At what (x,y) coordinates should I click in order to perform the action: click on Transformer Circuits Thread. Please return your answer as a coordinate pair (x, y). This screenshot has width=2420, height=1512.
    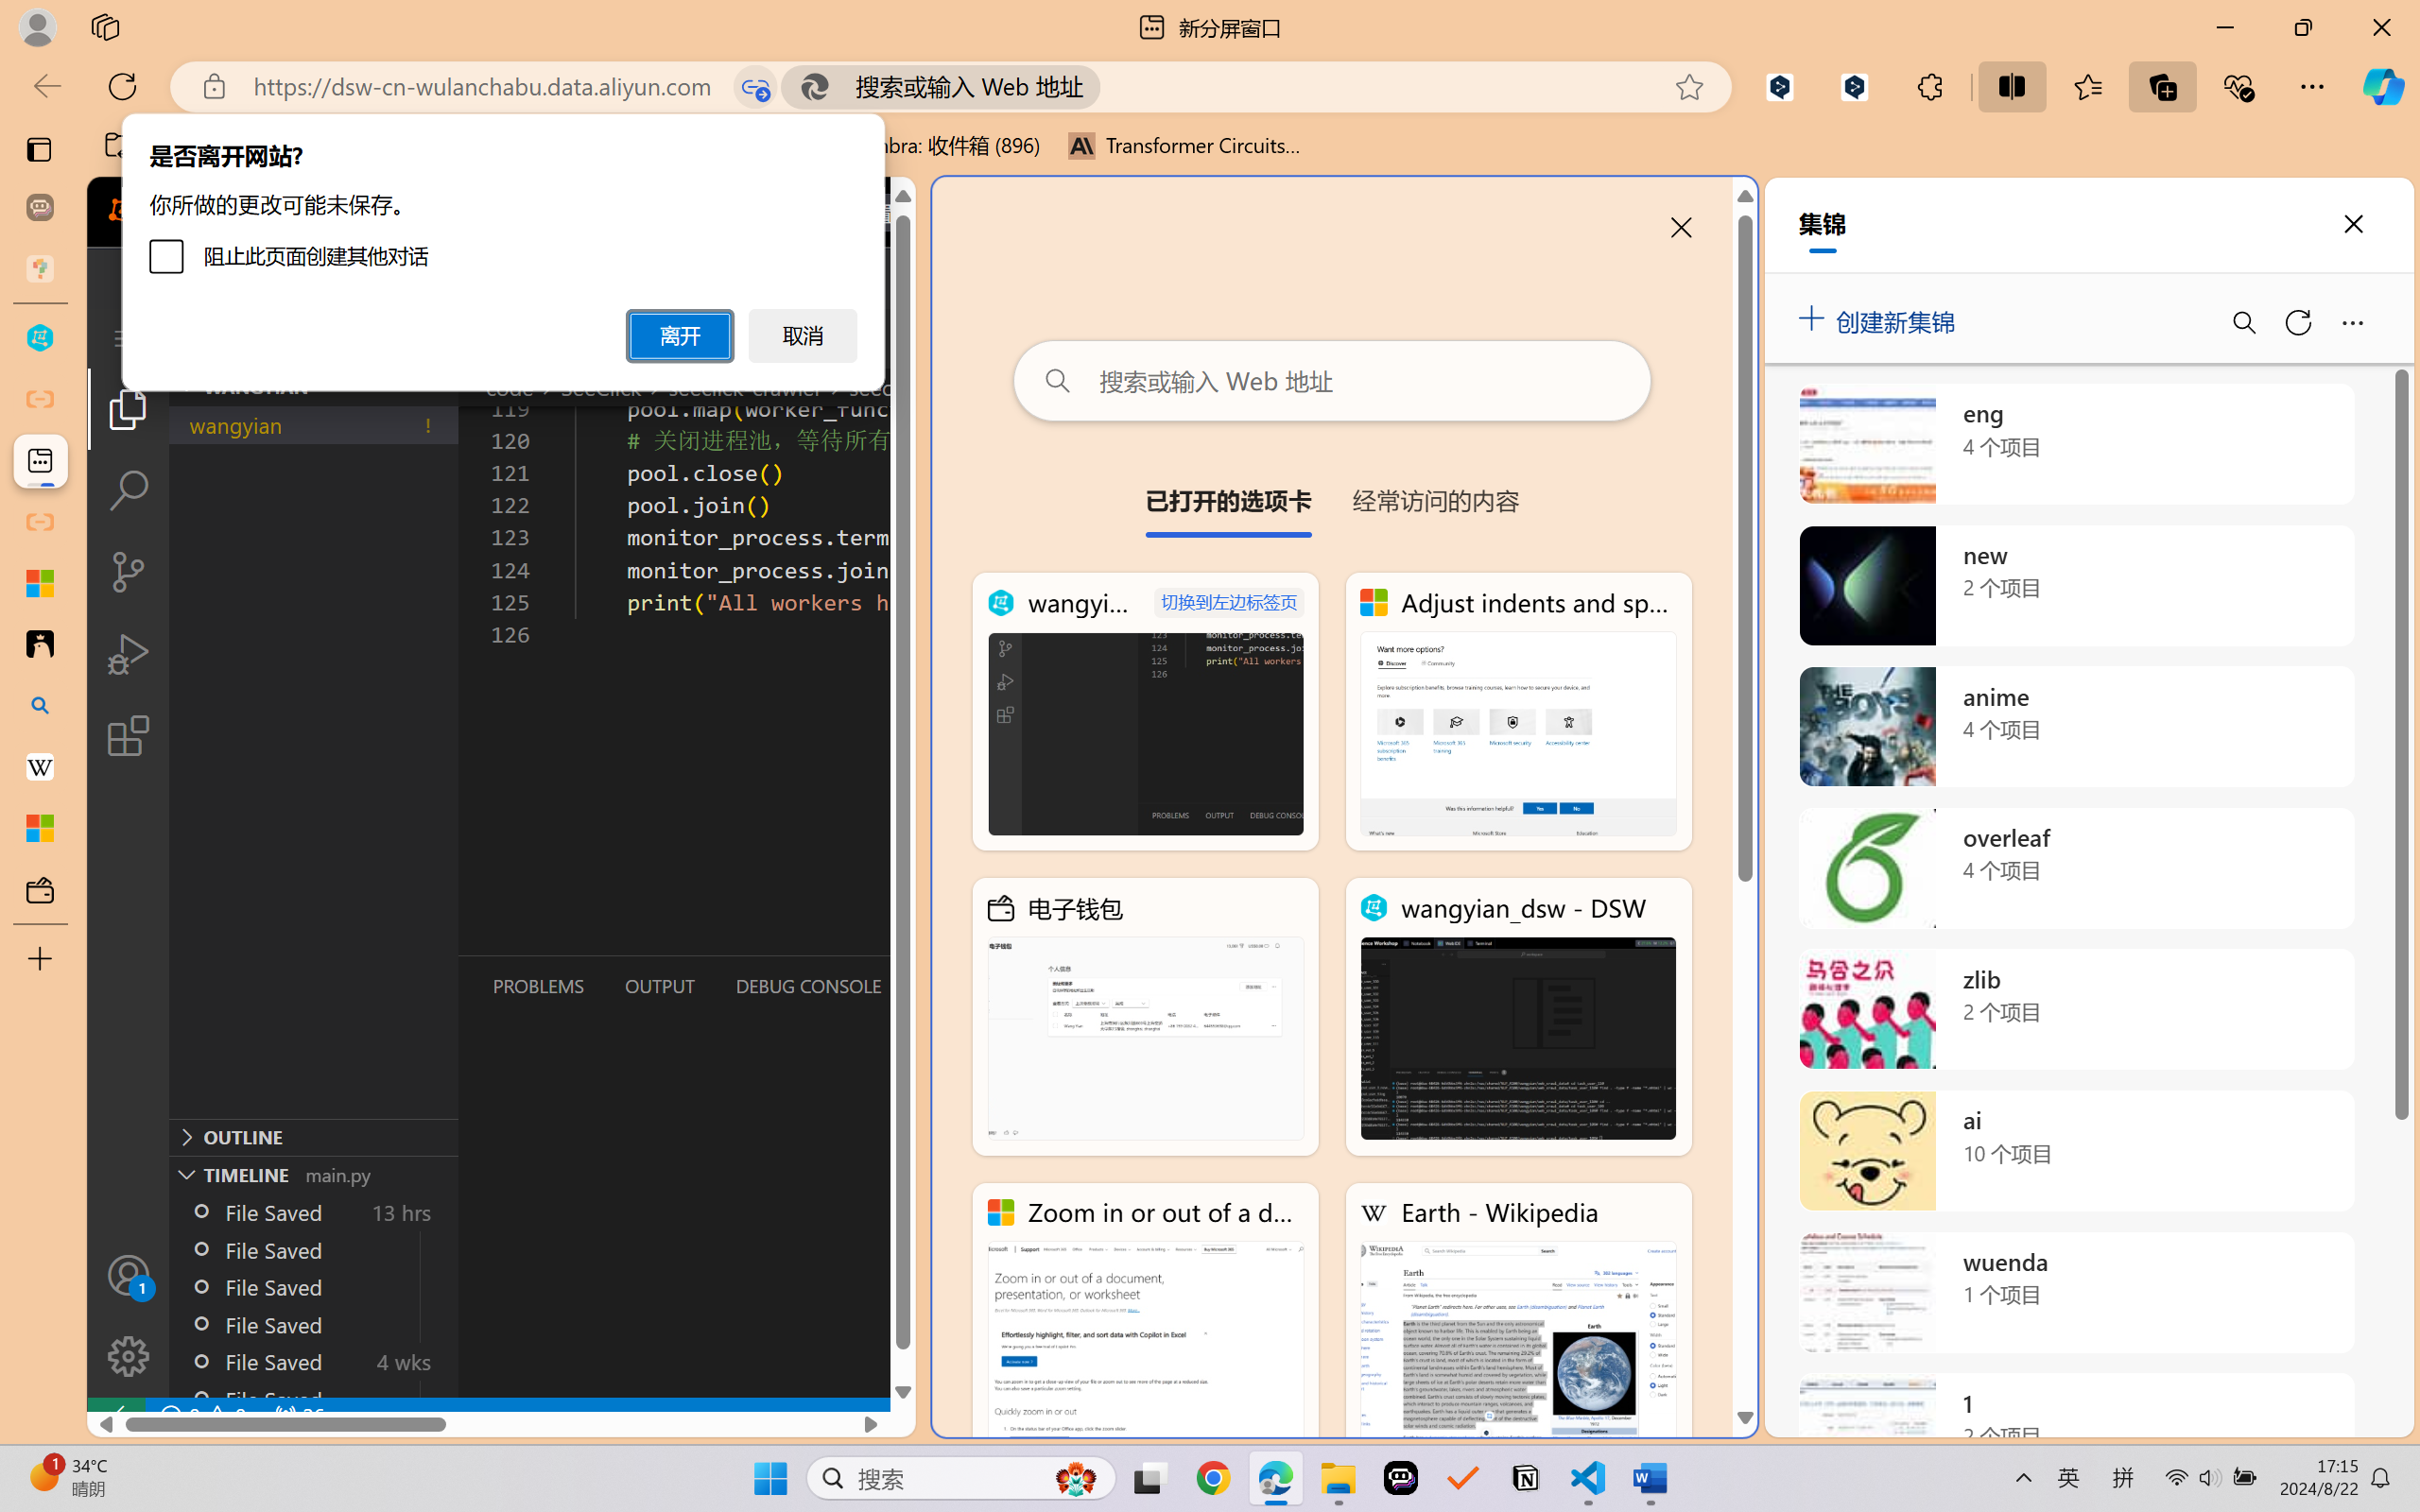
    Looking at the image, I should click on (1185, 146).